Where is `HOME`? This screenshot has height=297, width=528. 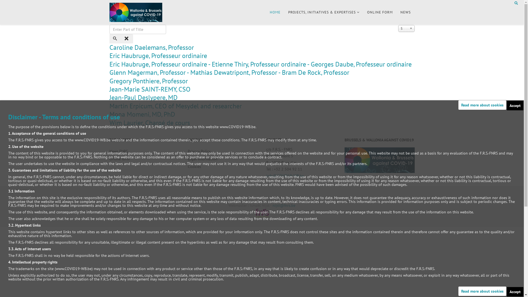
HOME is located at coordinates (275, 12).